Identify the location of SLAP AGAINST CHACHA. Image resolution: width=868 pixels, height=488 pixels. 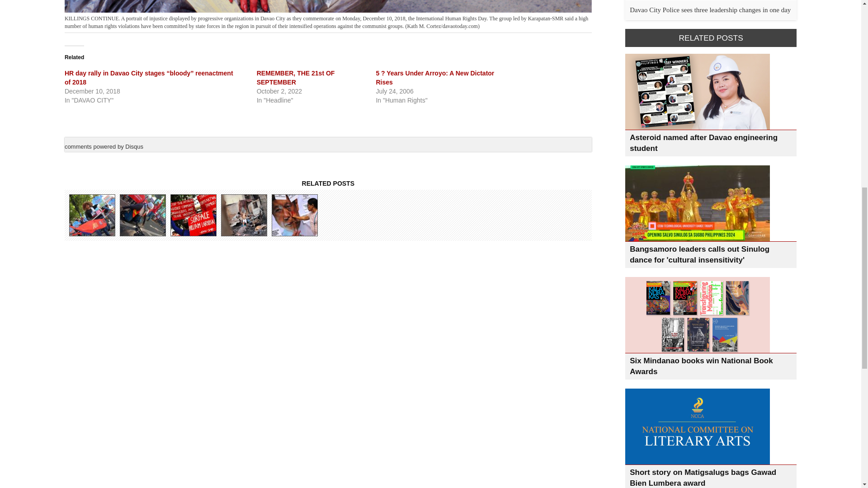
(294, 215).